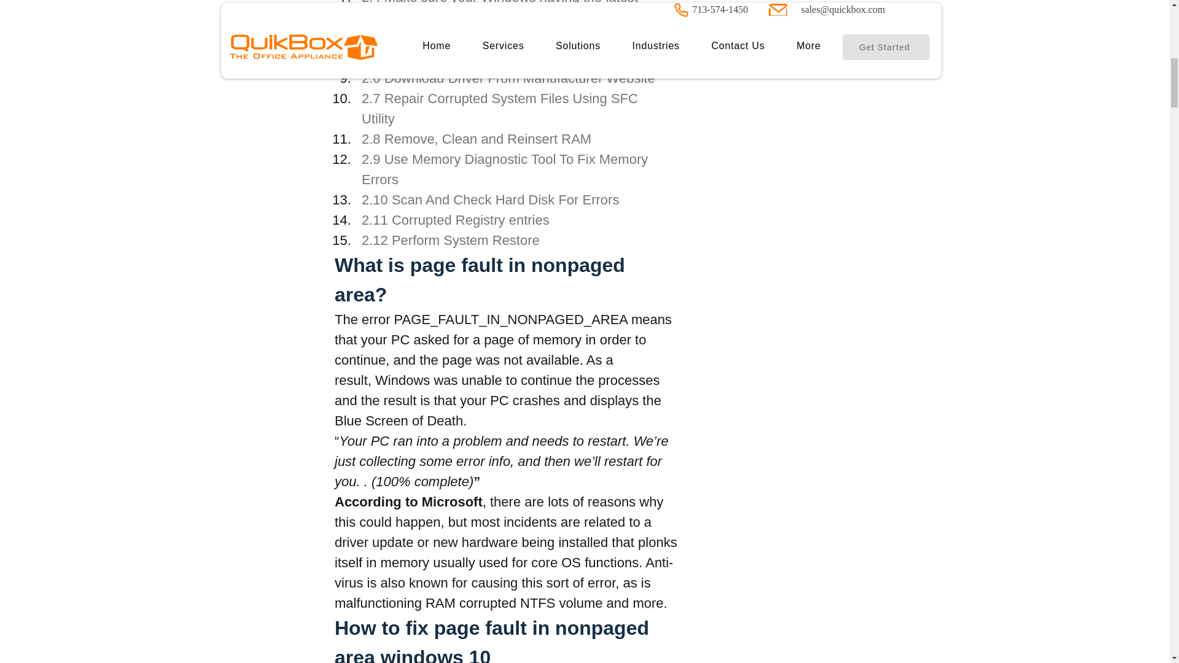 The width and height of the screenshot is (1179, 663). What do you see at coordinates (475, 139) in the screenshot?
I see `2.8 Remove, Clean and Reinsert RAM` at bounding box center [475, 139].